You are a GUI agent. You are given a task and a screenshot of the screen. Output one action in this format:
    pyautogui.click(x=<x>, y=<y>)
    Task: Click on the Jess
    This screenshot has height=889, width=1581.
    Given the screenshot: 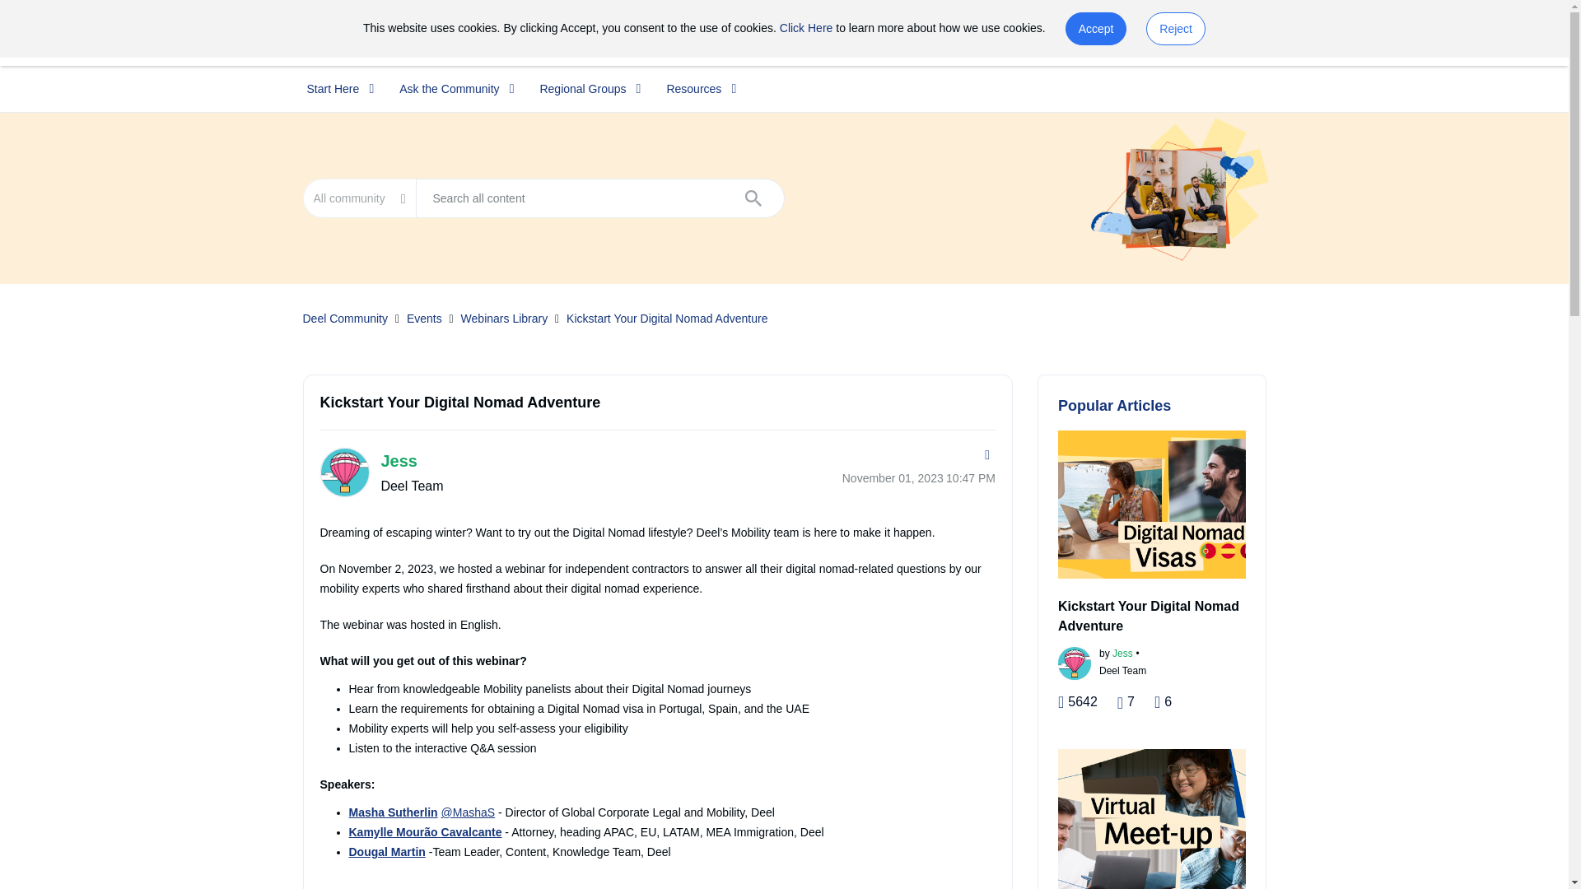 What is the action you would take?
    pyautogui.click(x=343, y=472)
    